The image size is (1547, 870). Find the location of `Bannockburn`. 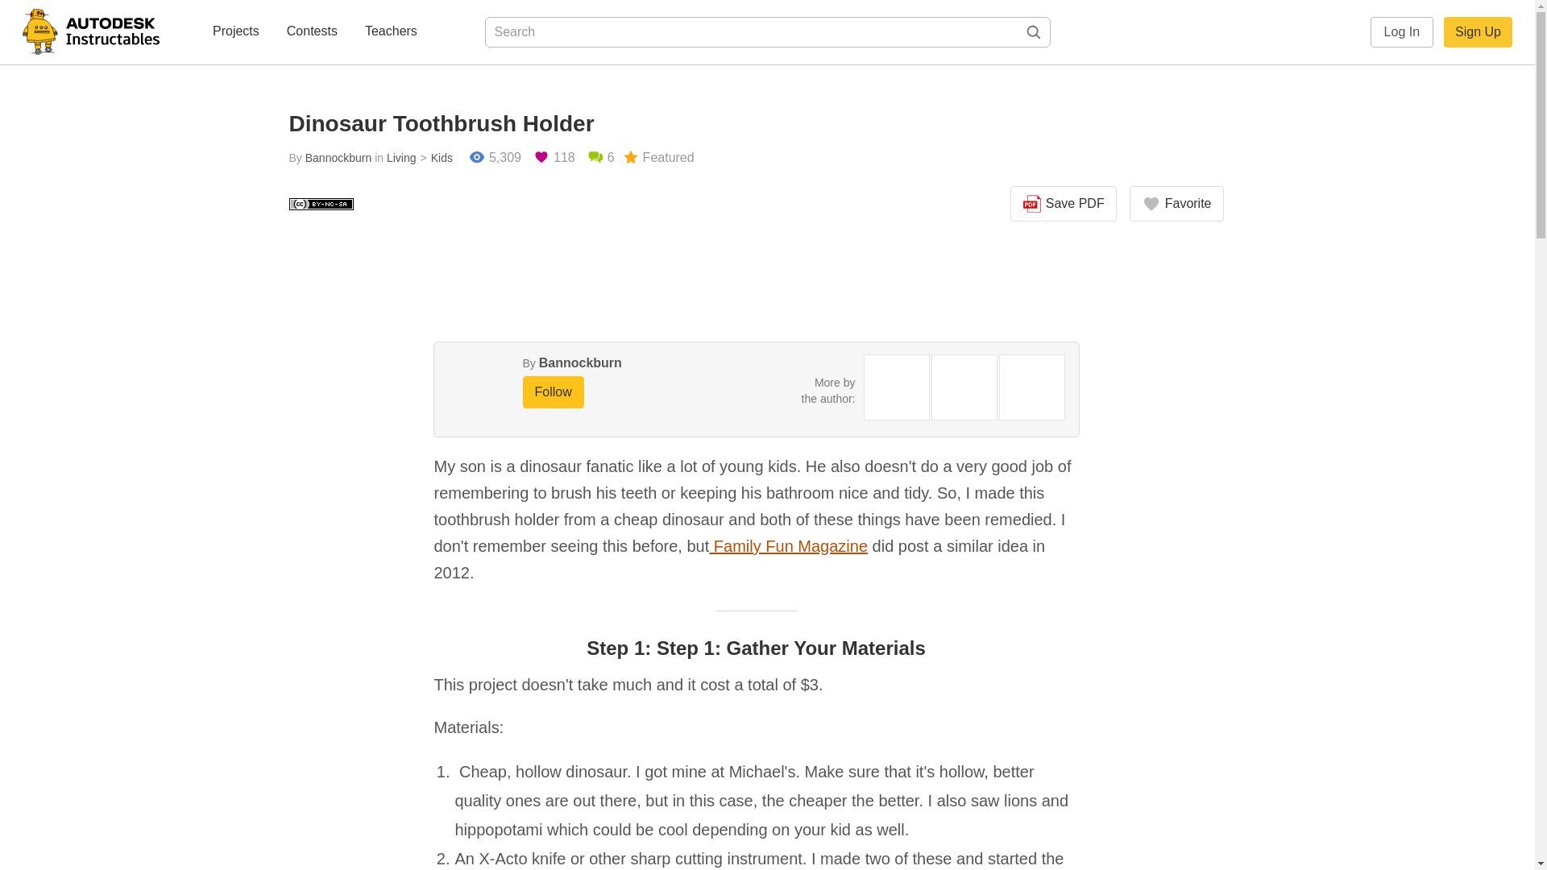

Bannockburn is located at coordinates (338, 158).